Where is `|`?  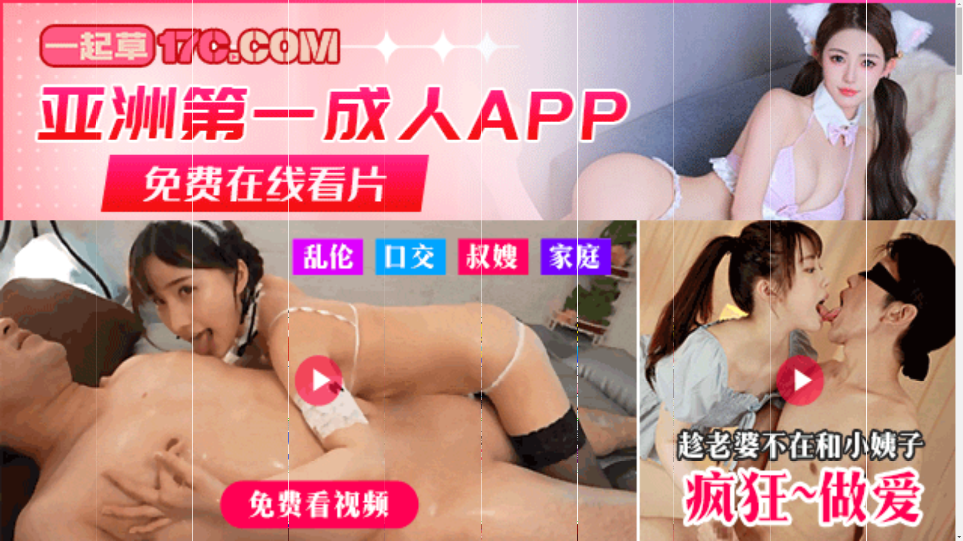
| is located at coordinates (490, 312).